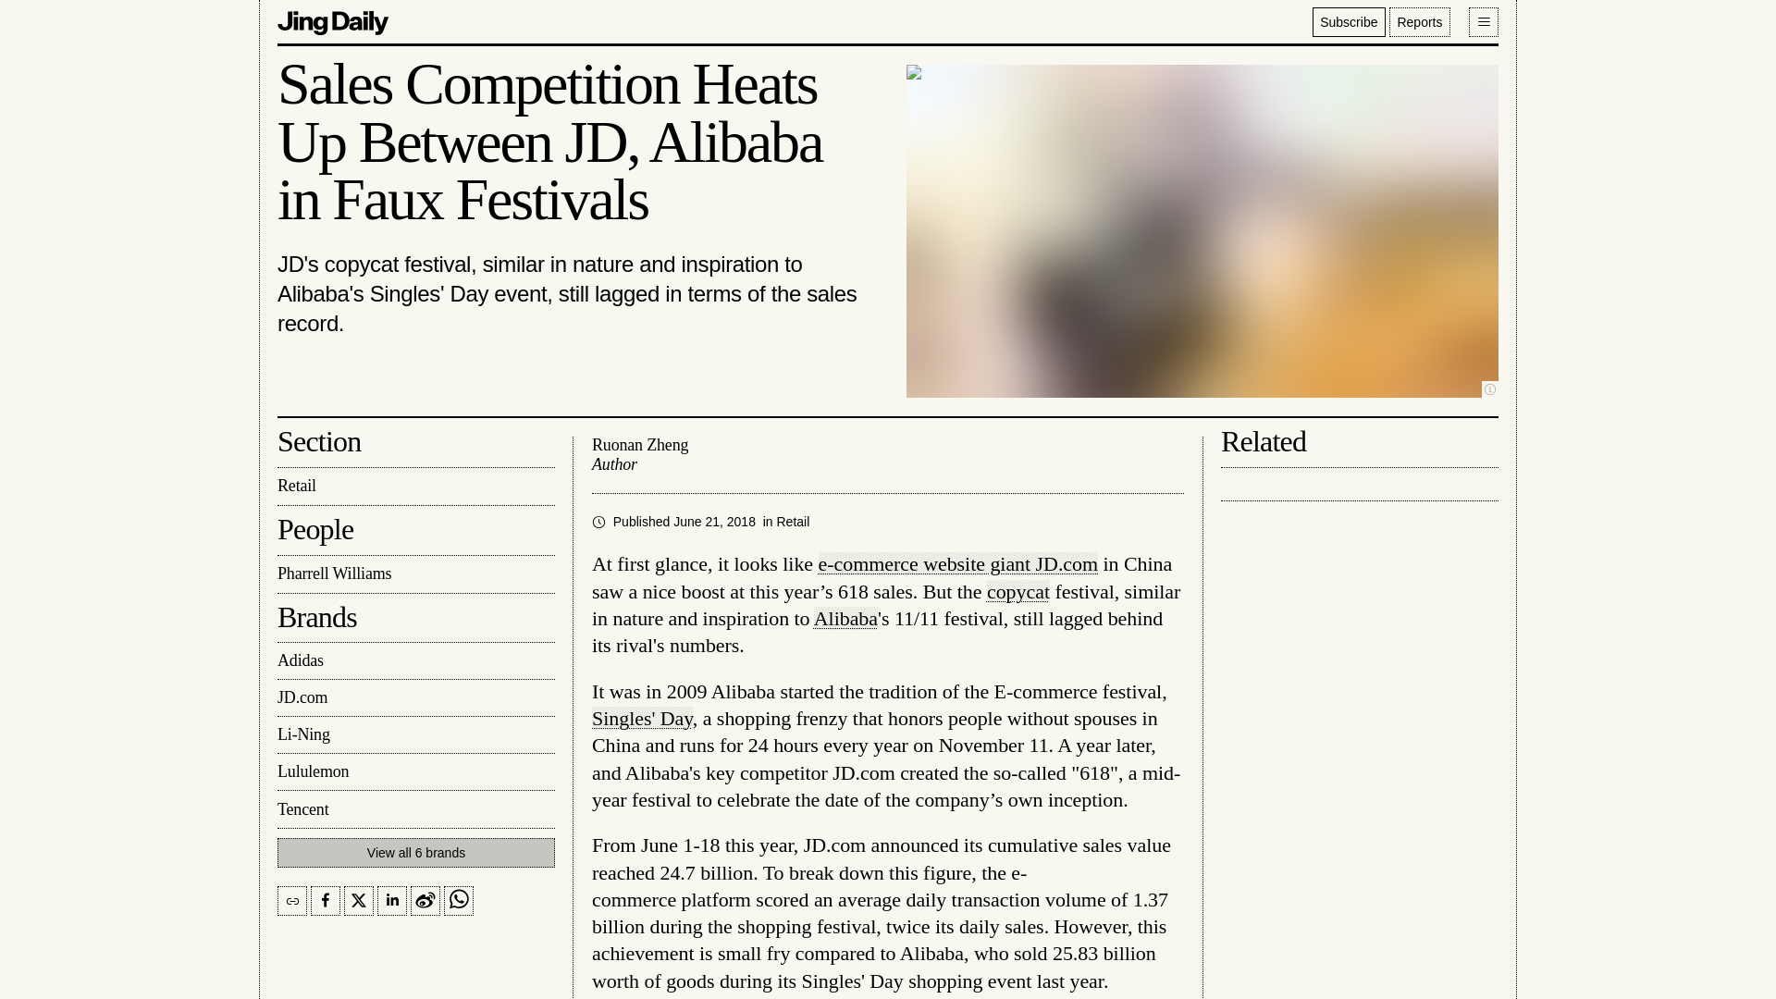 This screenshot has width=1776, height=999. What do you see at coordinates (1017, 592) in the screenshot?
I see `copycat` at bounding box center [1017, 592].